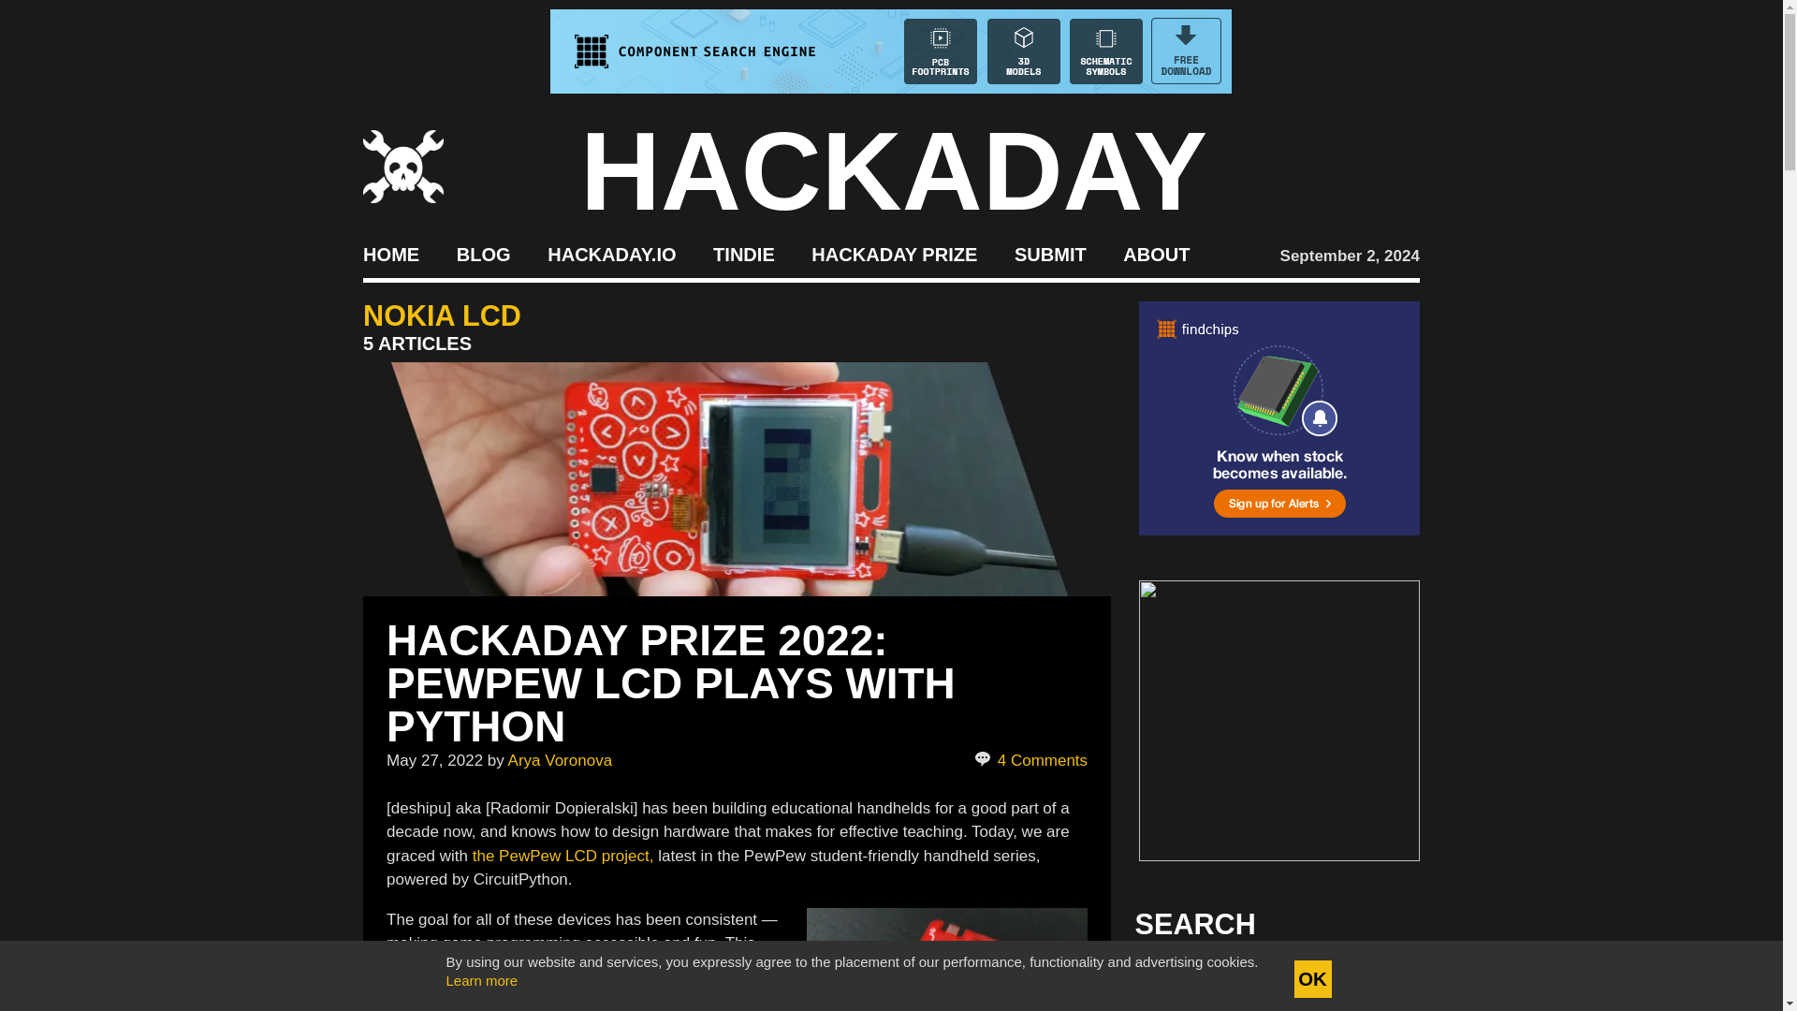 Image resolution: width=1797 pixels, height=1011 pixels. Describe the element at coordinates (560, 760) in the screenshot. I see `Arya Voronova` at that location.